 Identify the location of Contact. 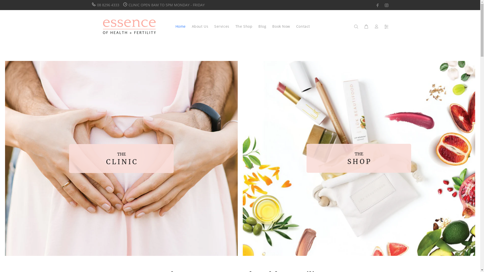
(301, 26).